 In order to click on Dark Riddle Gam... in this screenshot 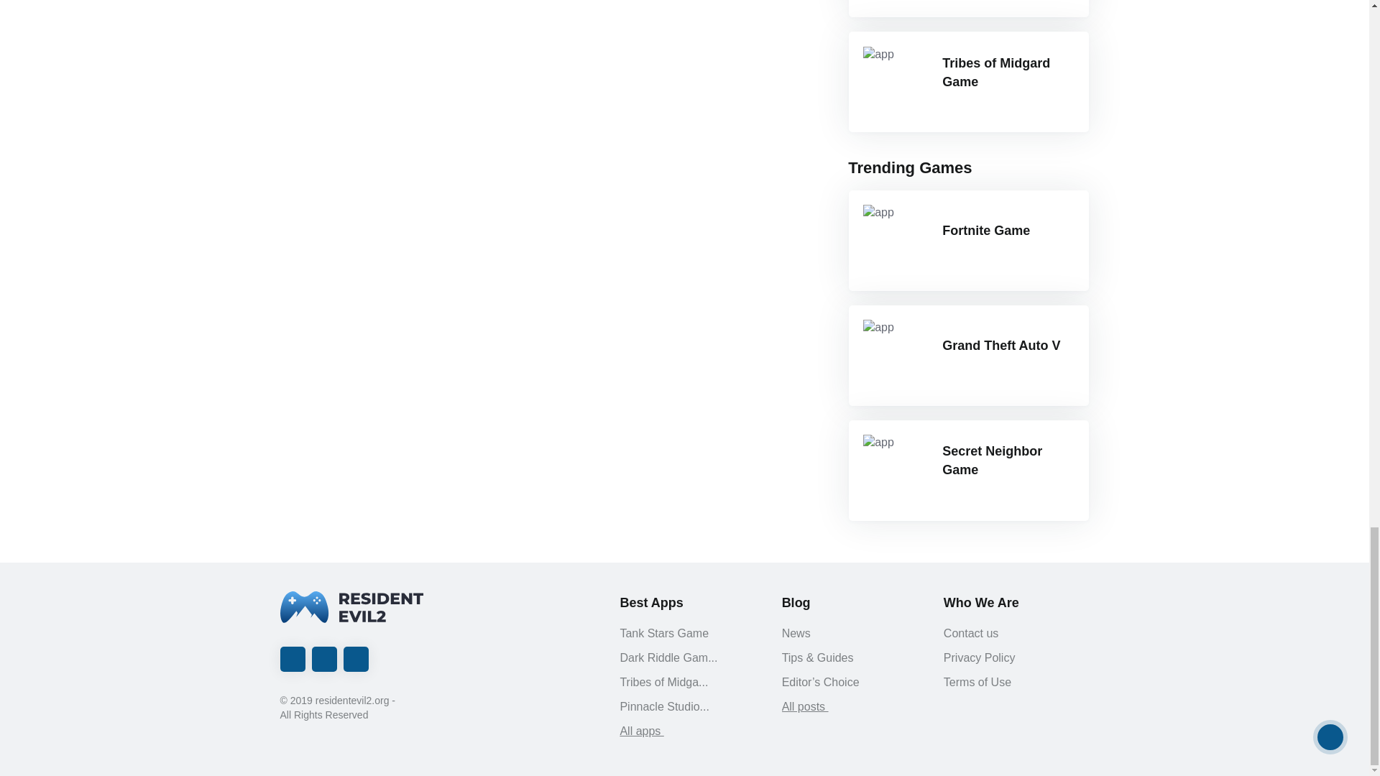, I will do `click(689, 657)`.